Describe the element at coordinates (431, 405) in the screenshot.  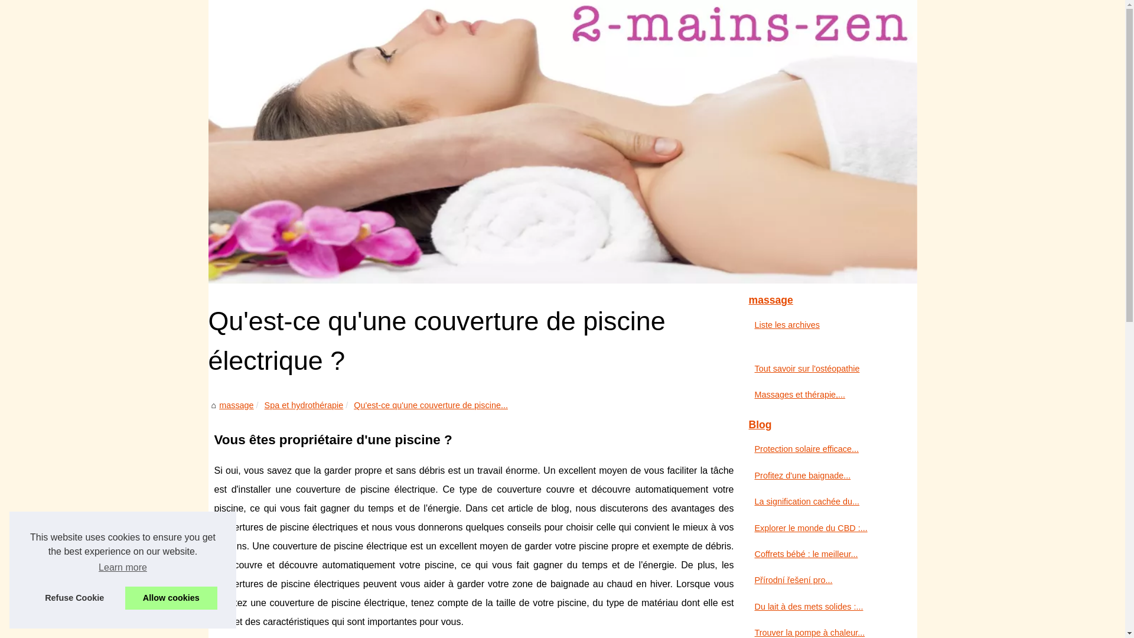
I see `Qu'est-ce qu'une couverture de piscine...` at that location.